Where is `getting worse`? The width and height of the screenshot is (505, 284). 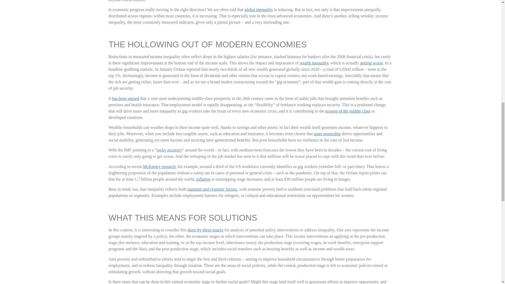
getting worse is located at coordinates (371, 63).